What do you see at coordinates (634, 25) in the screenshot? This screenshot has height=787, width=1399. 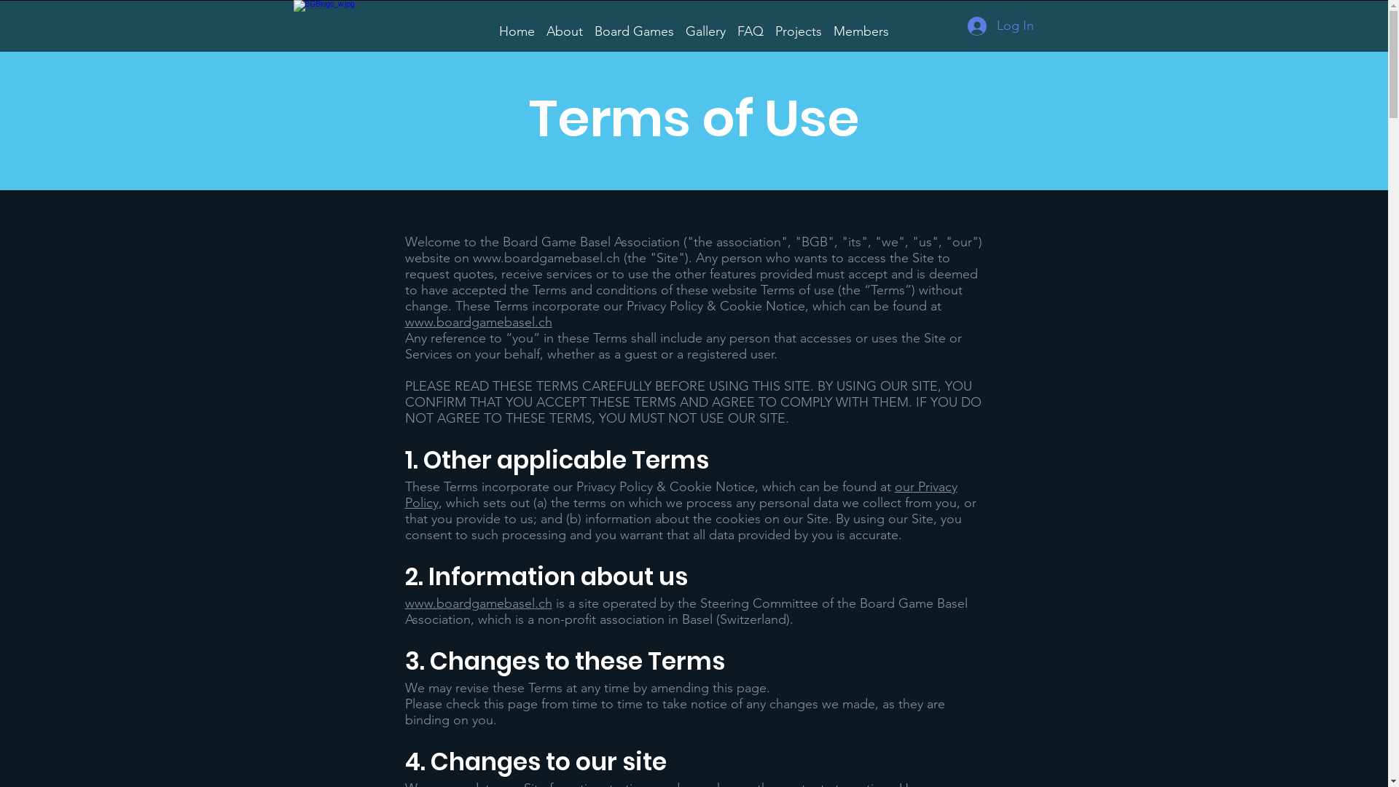 I see `Board Games` at bounding box center [634, 25].